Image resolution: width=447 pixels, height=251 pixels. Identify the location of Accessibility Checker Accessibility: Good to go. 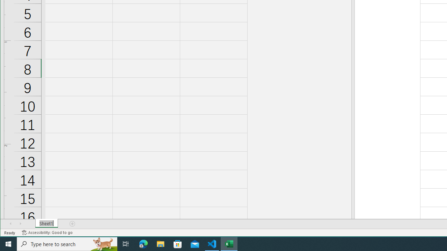
(47, 233).